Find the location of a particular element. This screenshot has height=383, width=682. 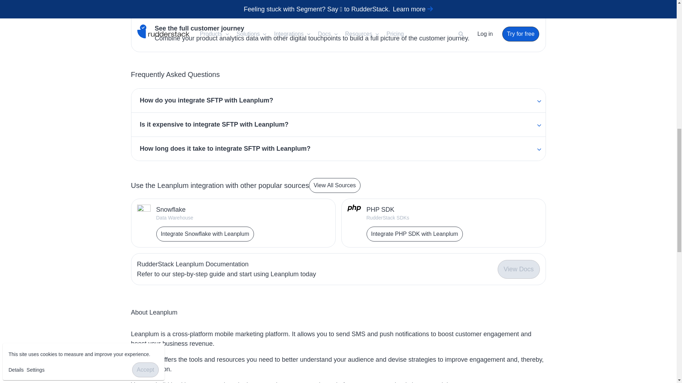

View All Sources is located at coordinates (335, 185).